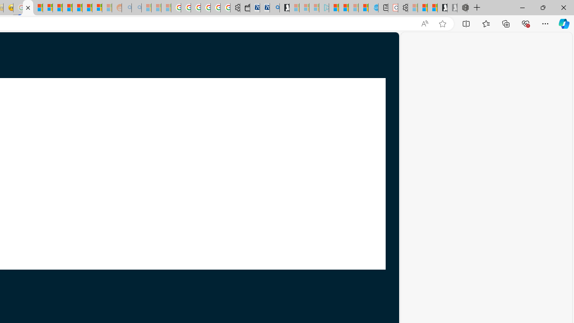 The width and height of the screenshot is (574, 323). What do you see at coordinates (136, 8) in the screenshot?
I see `Utah sues federal government - Search - Sleeping` at bounding box center [136, 8].